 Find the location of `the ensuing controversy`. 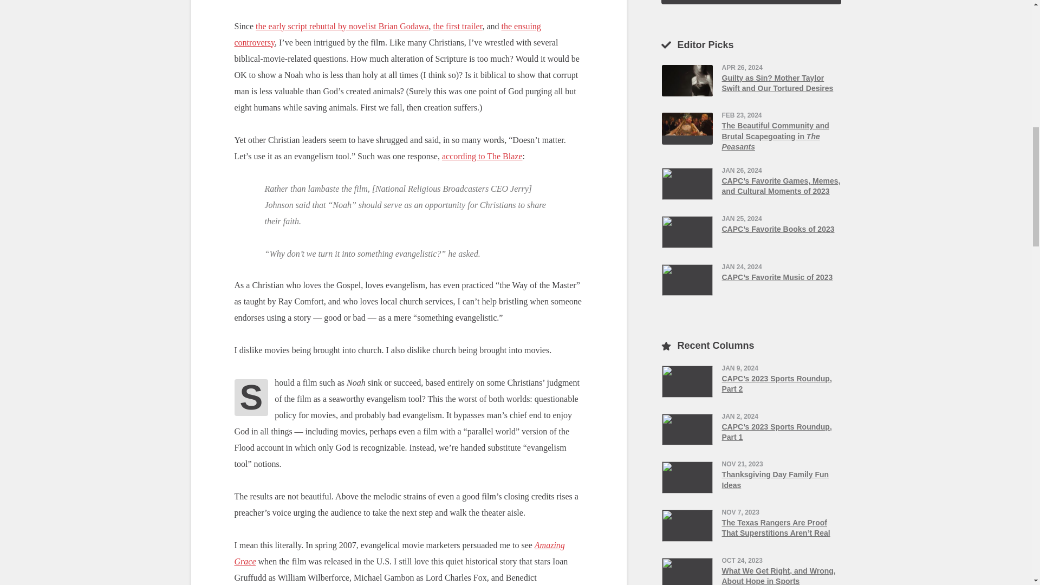

the ensuing controversy is located at coordinates (387, 34).